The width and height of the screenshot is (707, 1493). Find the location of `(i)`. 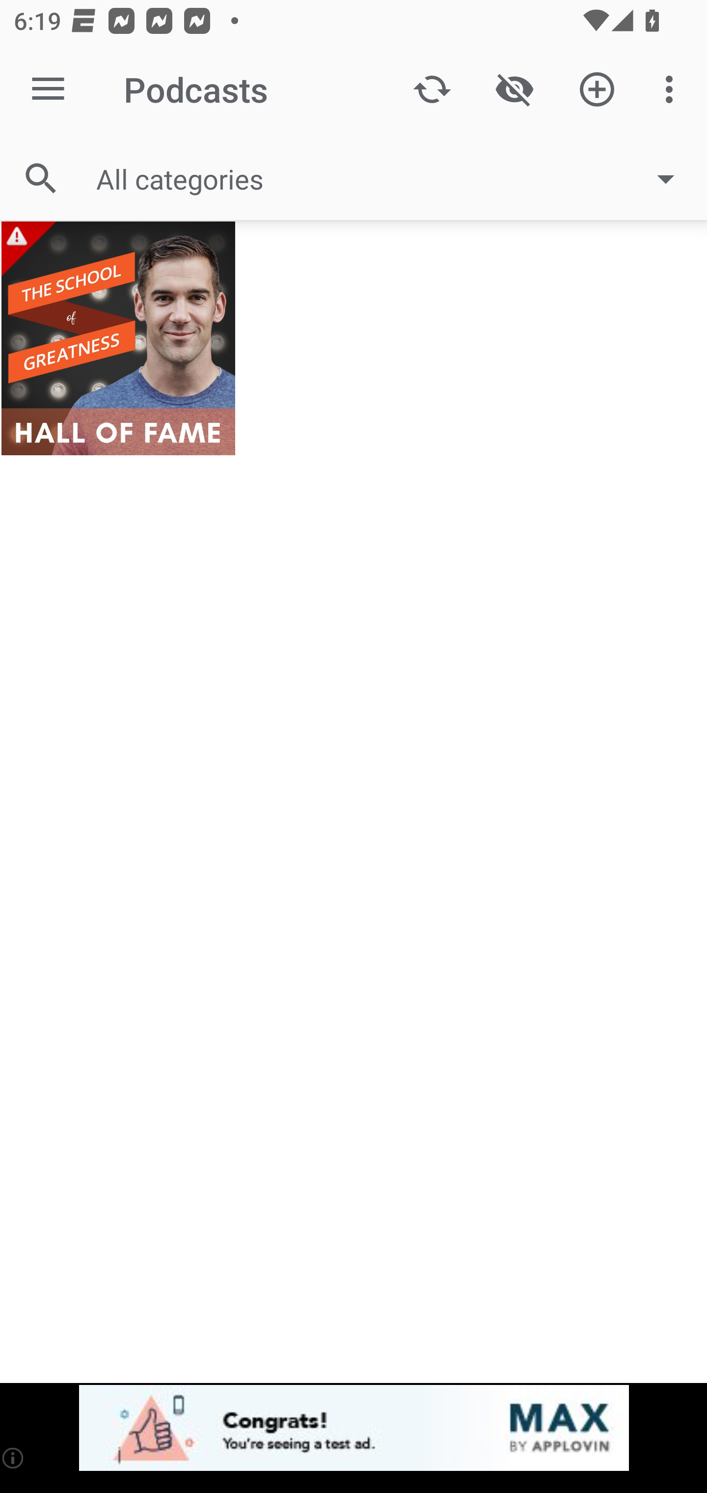

(i) is located at coordinates (14, 1458).